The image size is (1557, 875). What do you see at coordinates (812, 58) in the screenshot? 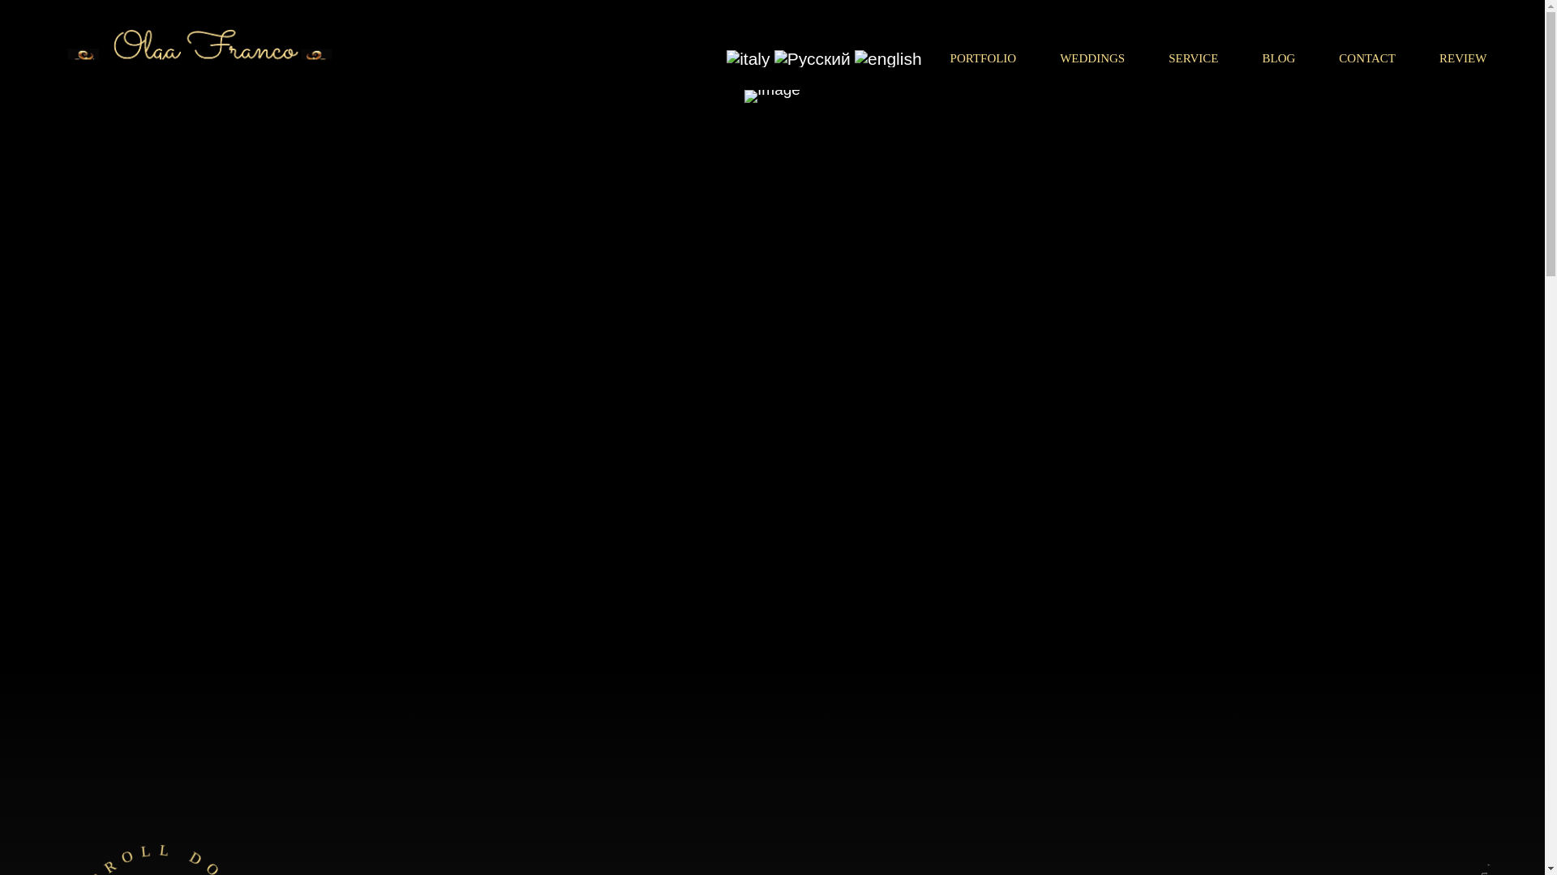
I see `wedding photographer in italy` at bounding box center [812, 58].